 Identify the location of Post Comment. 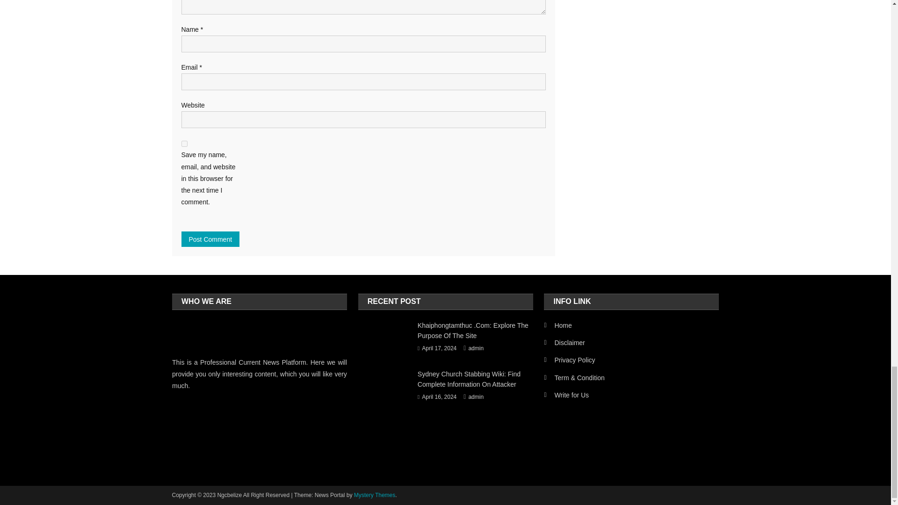
(210, 239).